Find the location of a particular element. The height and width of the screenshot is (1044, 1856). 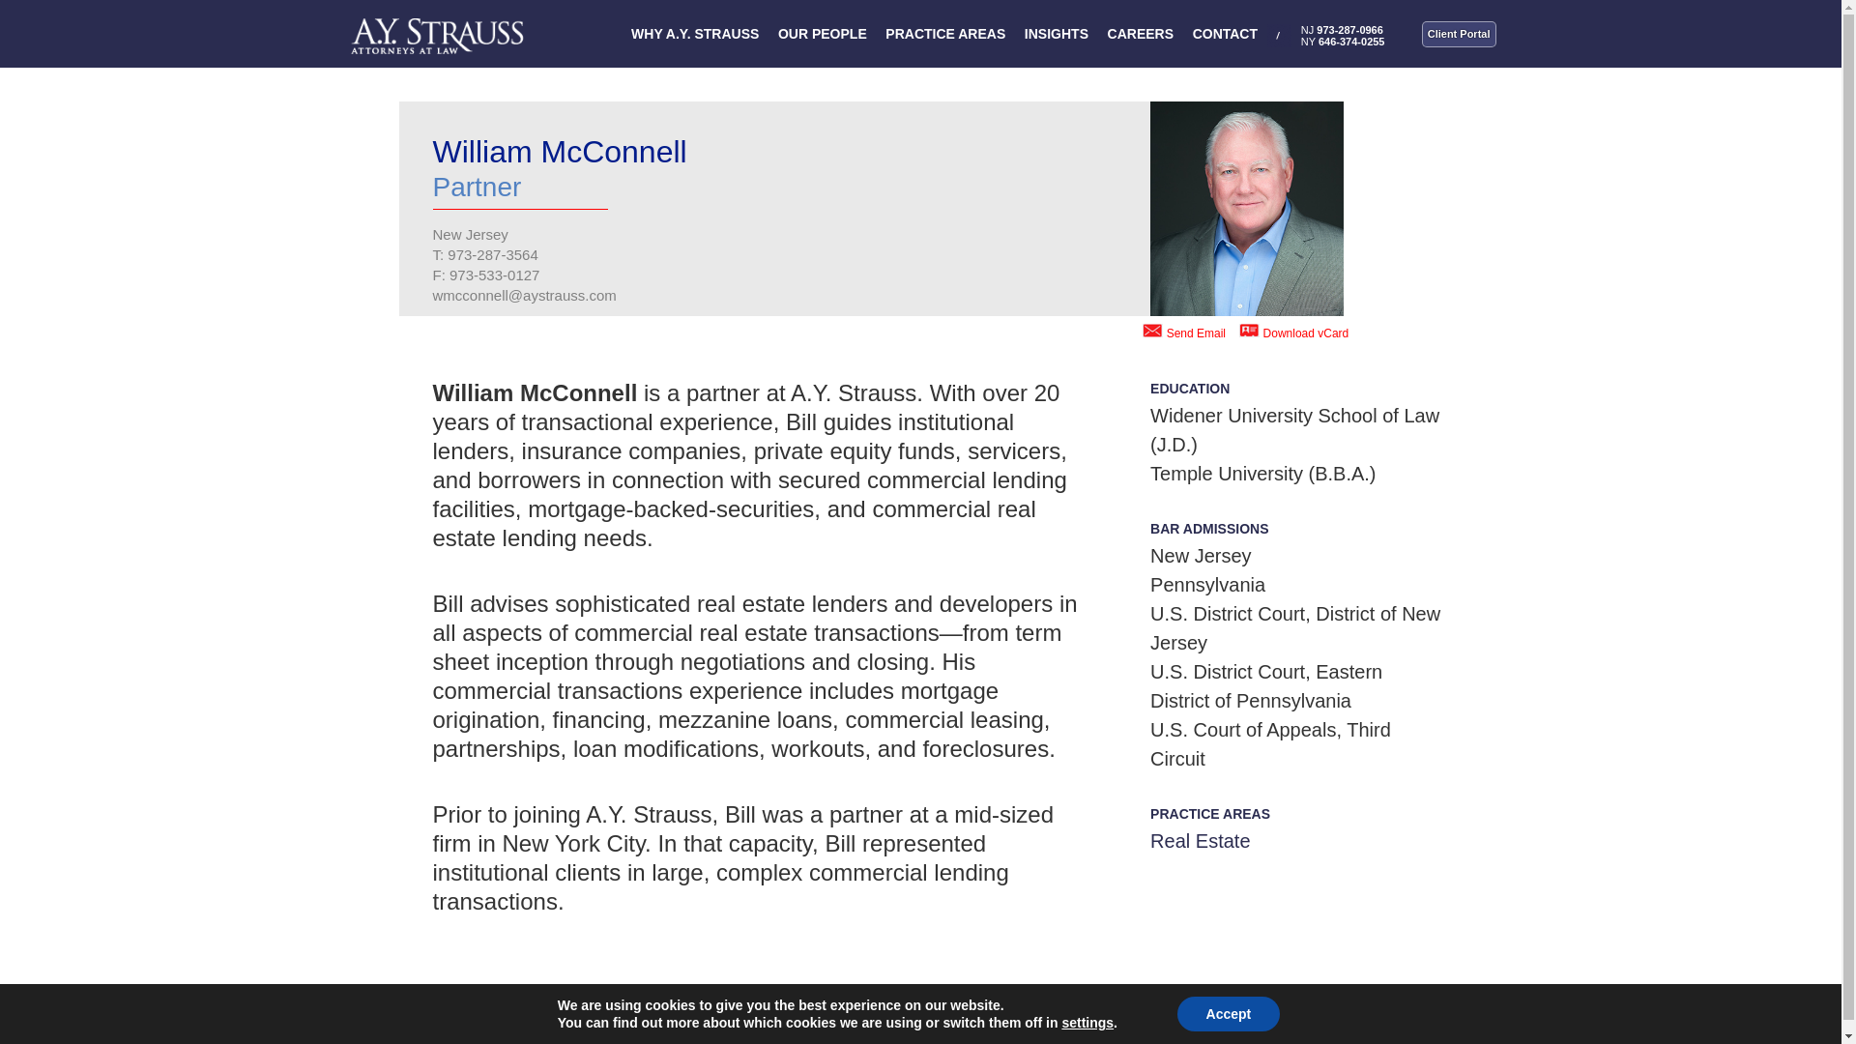

CAREERS is located at coordinates (1141, 34).